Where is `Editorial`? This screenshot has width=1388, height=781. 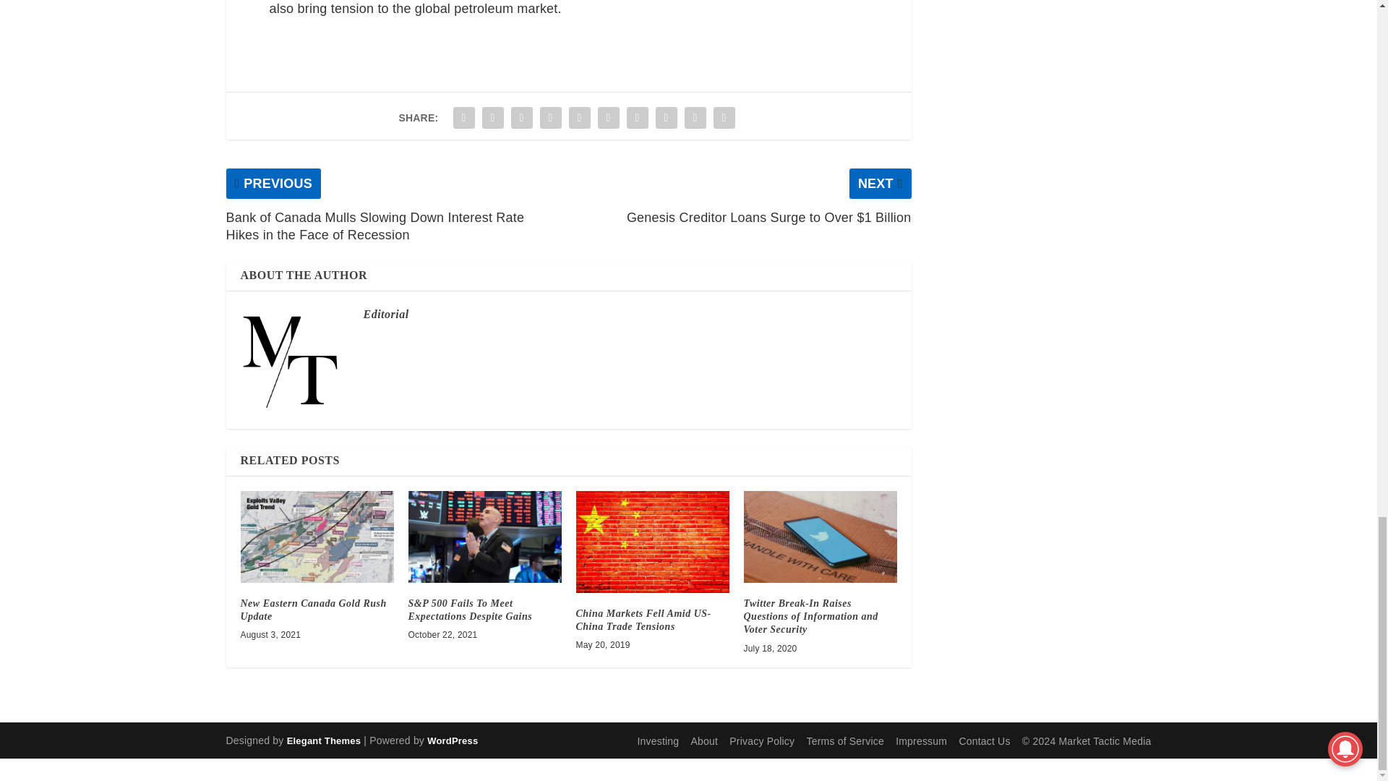
Editorial is located at coordinates (385, 314).